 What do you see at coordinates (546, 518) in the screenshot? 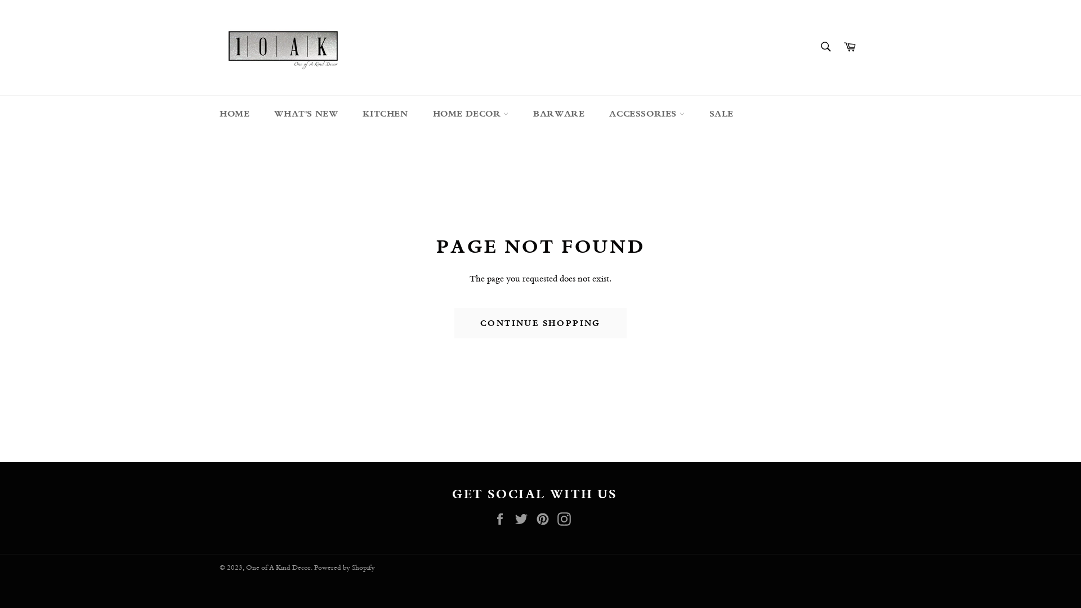
I see `Pinterest` at bounding box center [546, 518].